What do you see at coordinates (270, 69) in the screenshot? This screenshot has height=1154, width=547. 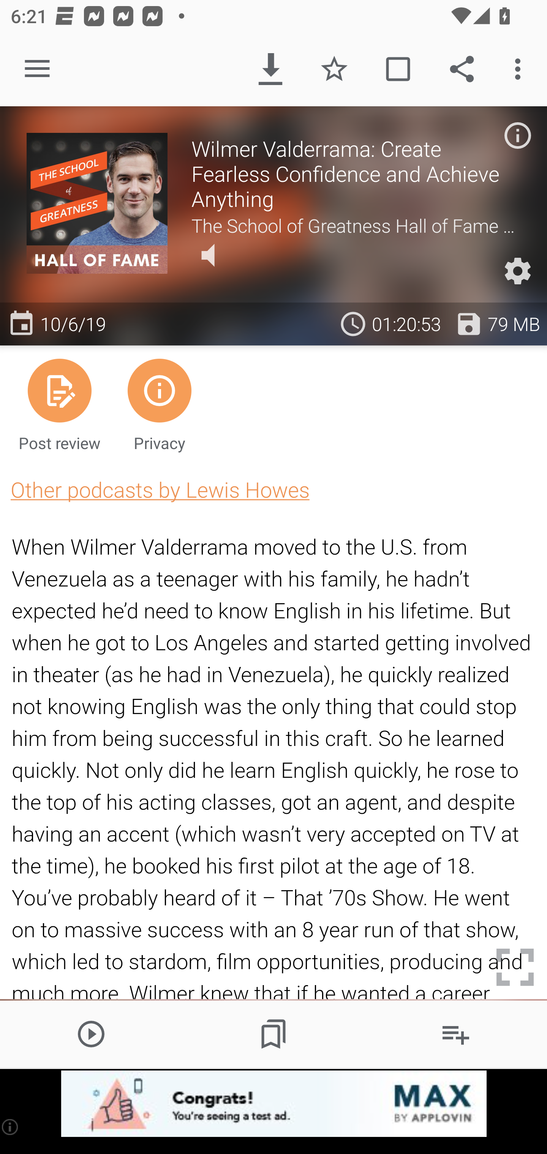 I see `Download` at bounding box center [270, 69].